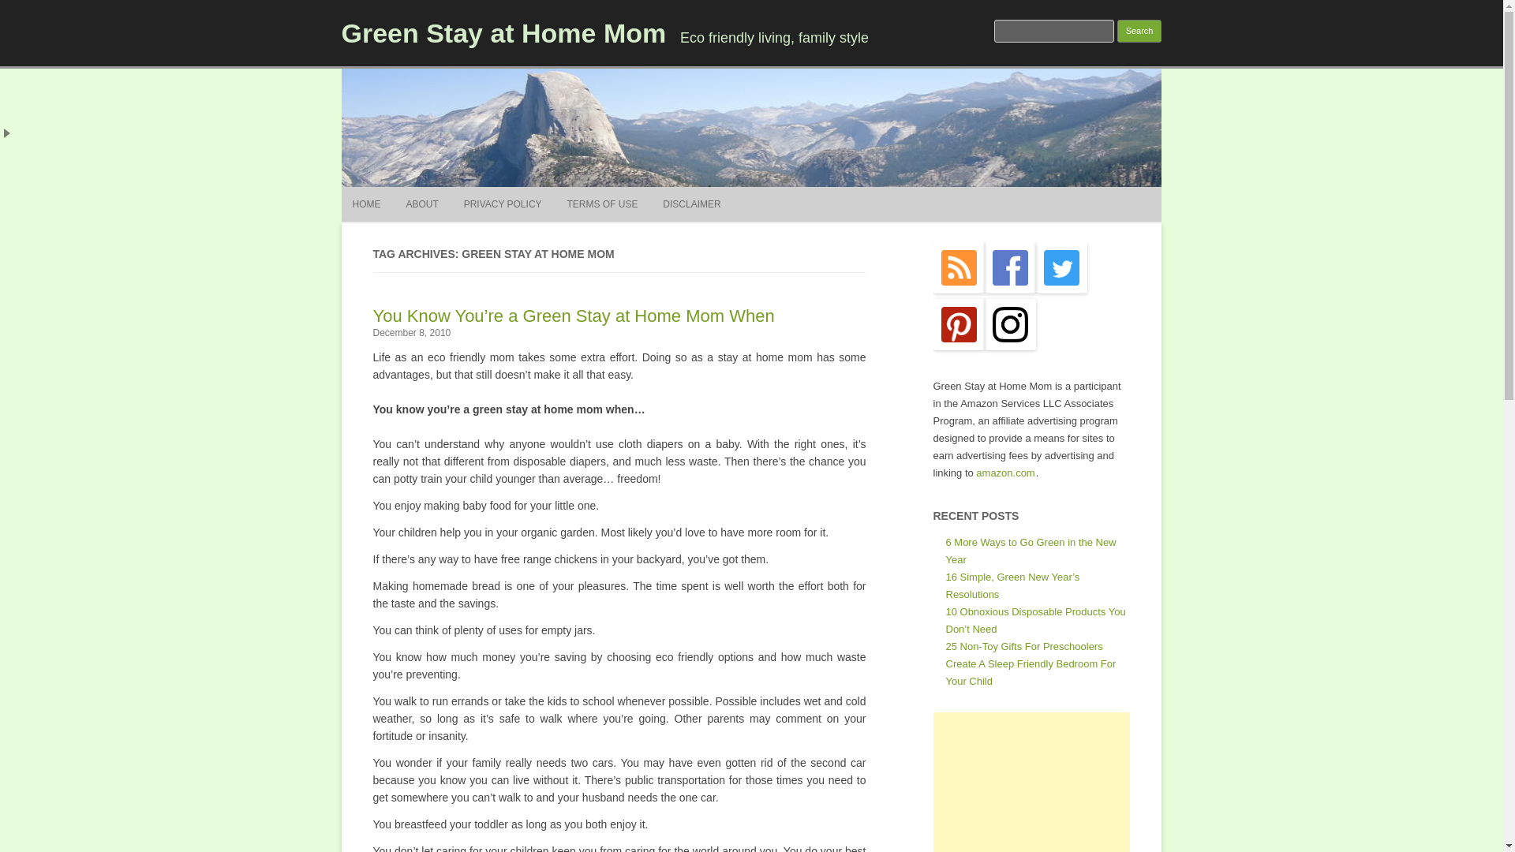 This screenshot has height=852, width=1515. I want to click on DISCLAIMER, so click(691, 204).